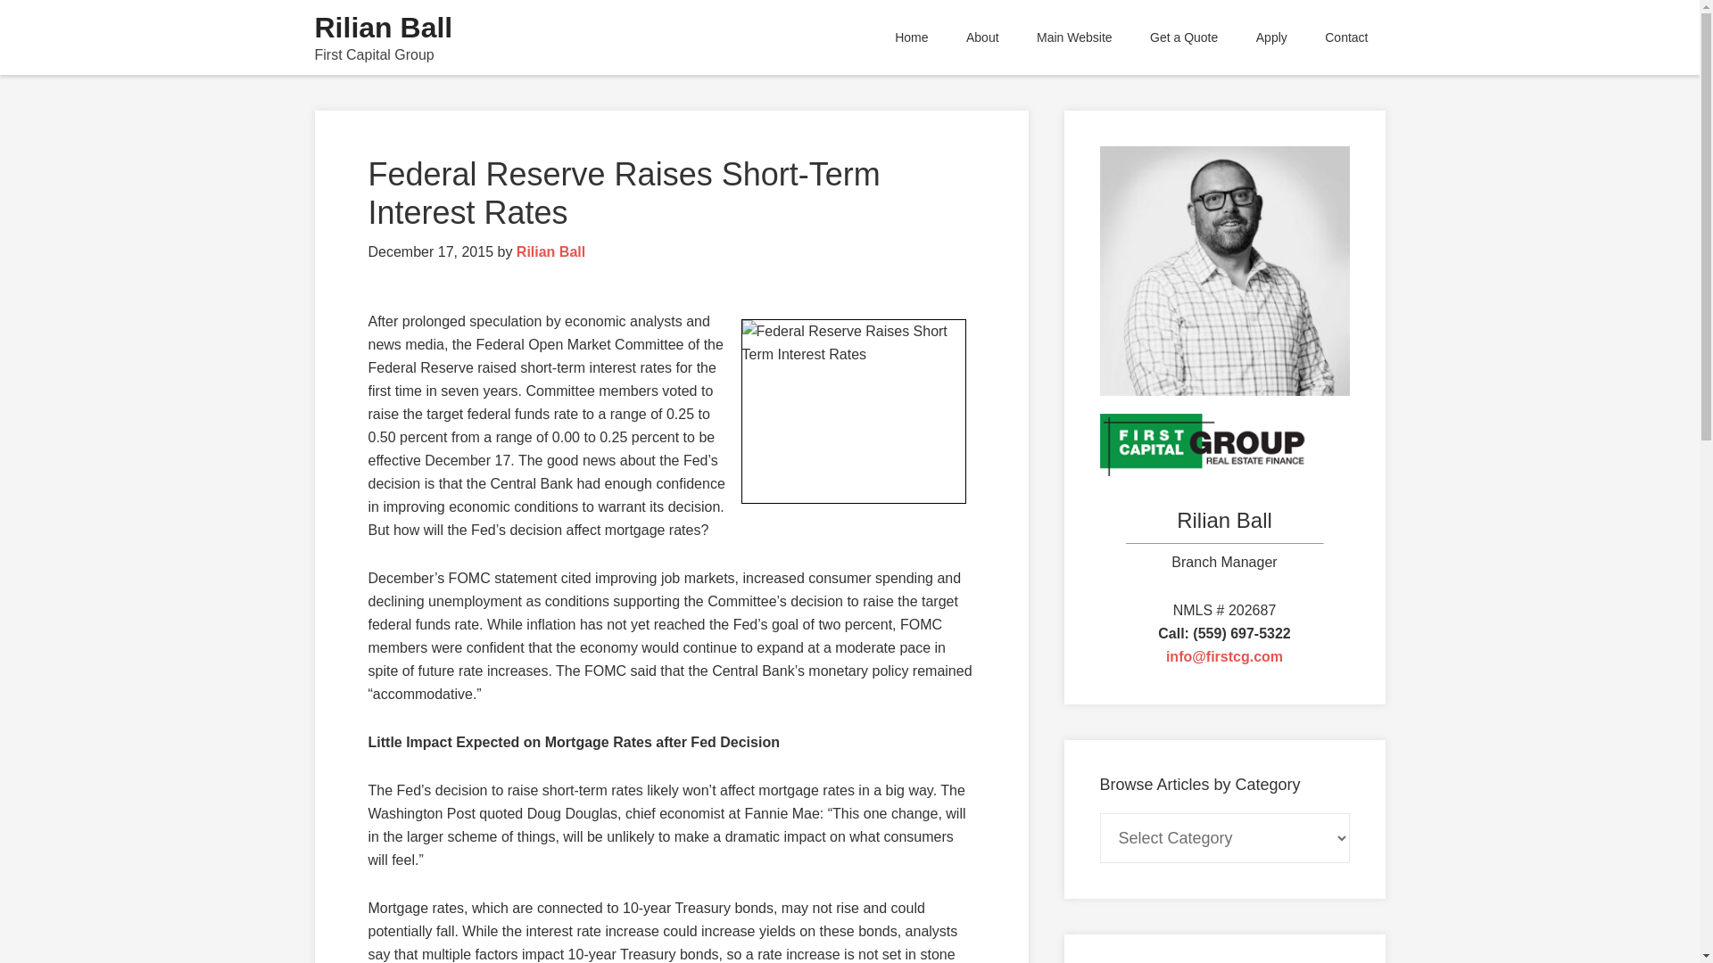 This screenshot has height=963, width=1713. I want to click on Get a Quote, so click(1183, 37).